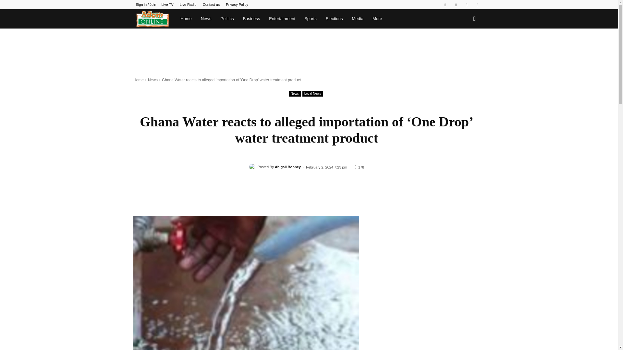  I want to click on Linkedin, so click(456, 5).